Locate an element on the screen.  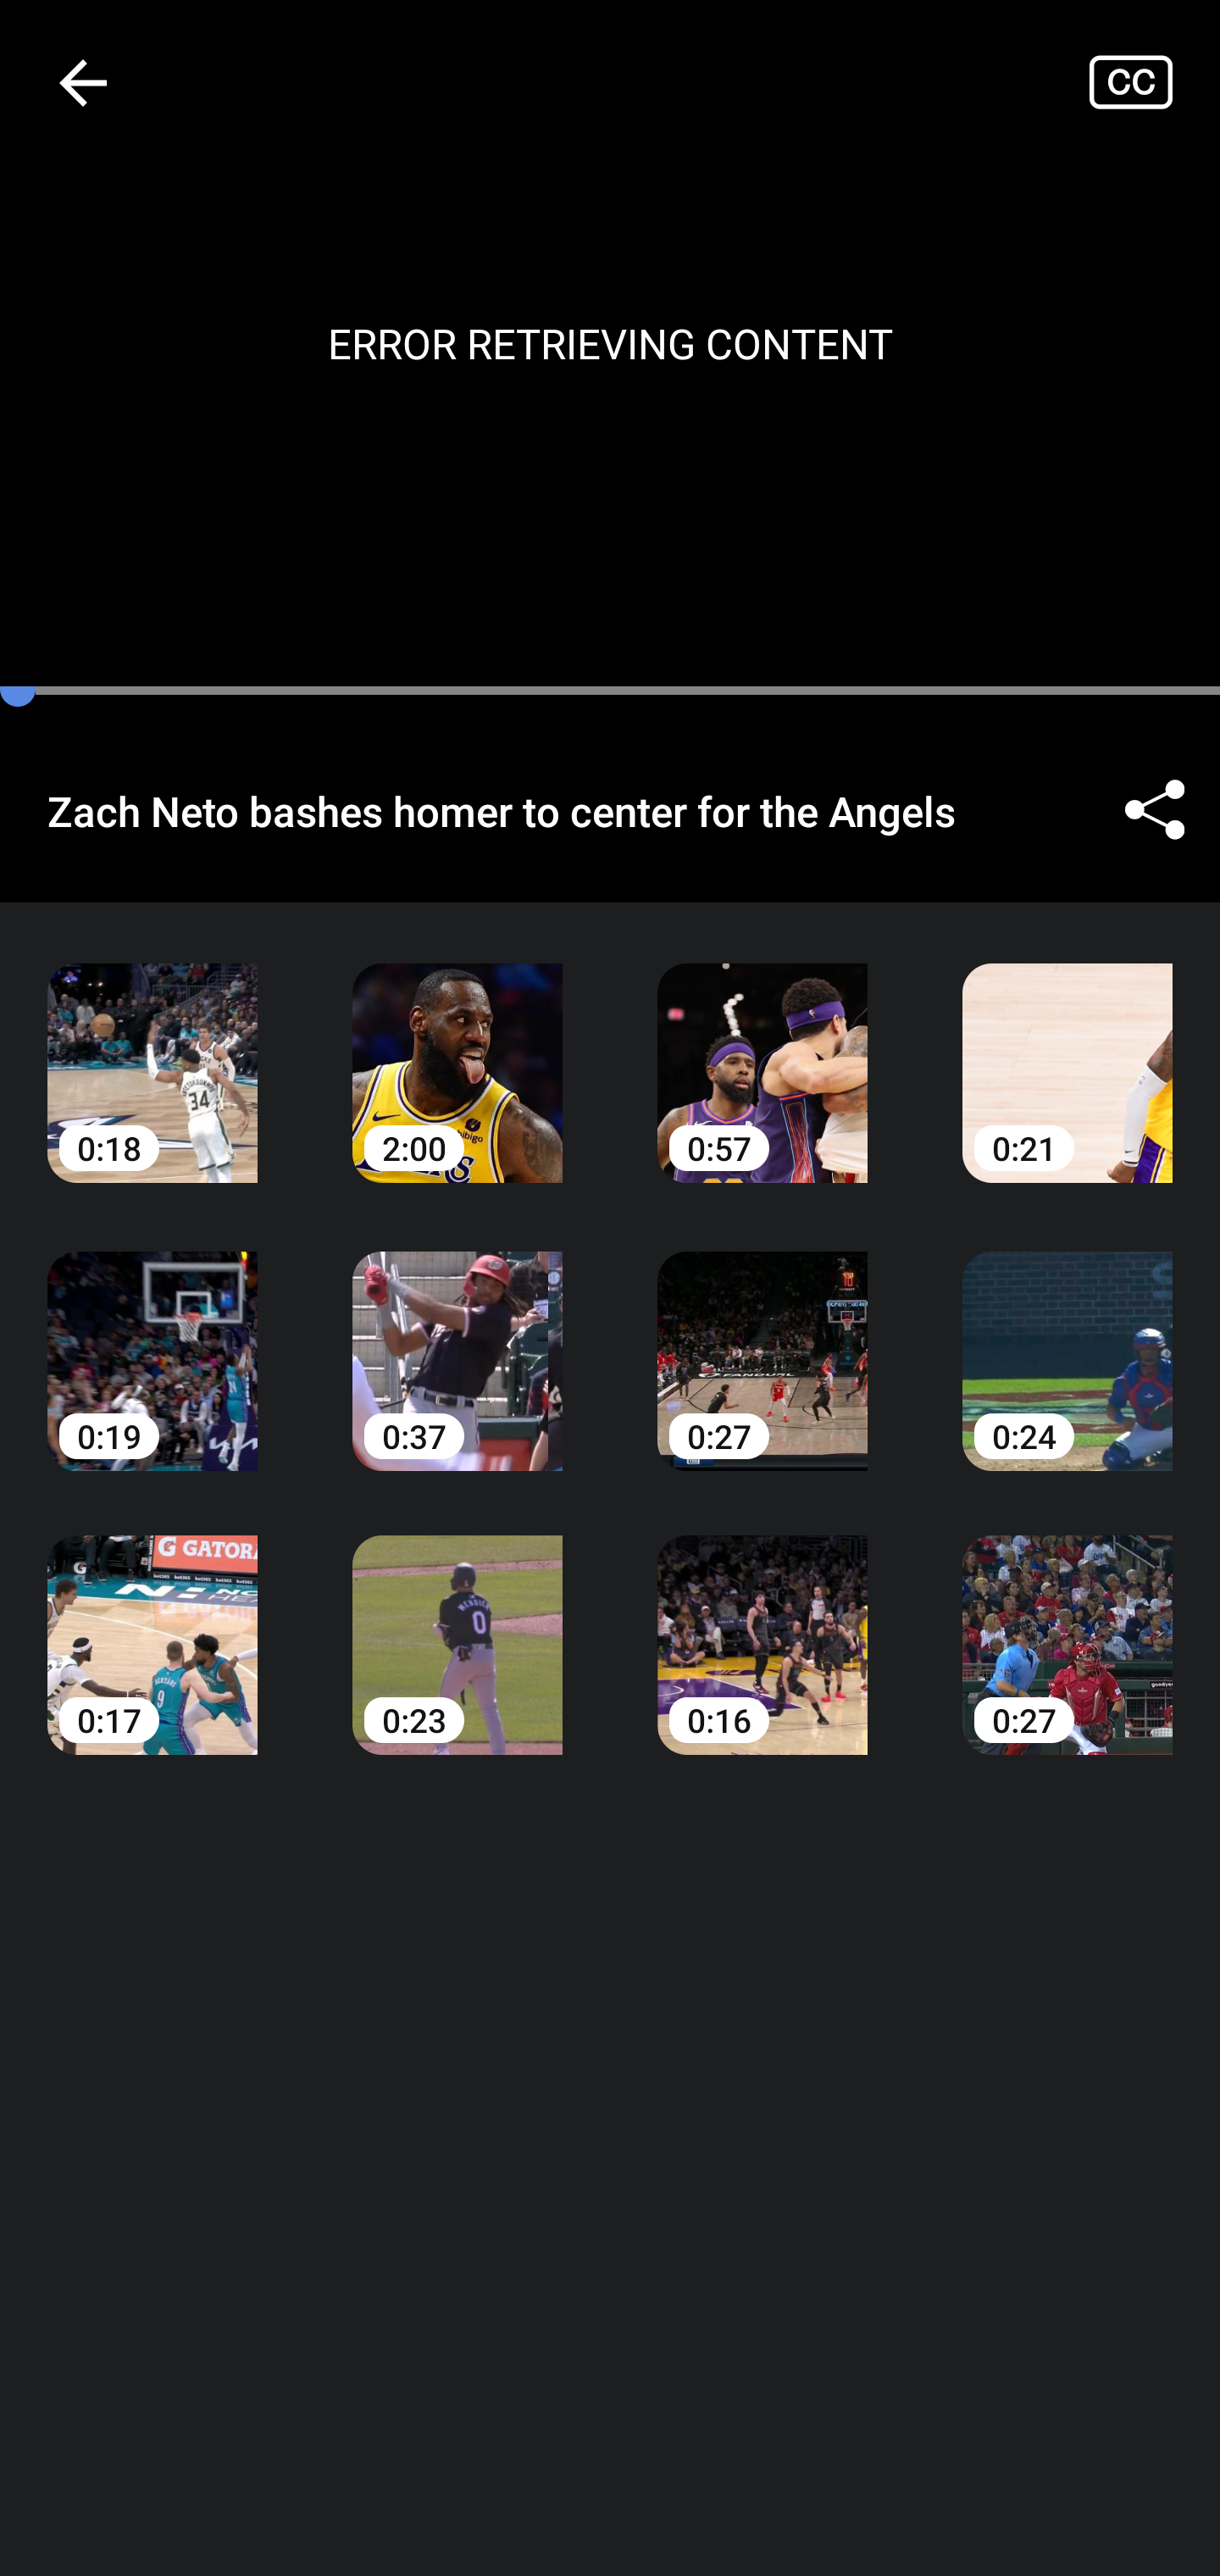
Share © is located at coordinates (1154, 810).